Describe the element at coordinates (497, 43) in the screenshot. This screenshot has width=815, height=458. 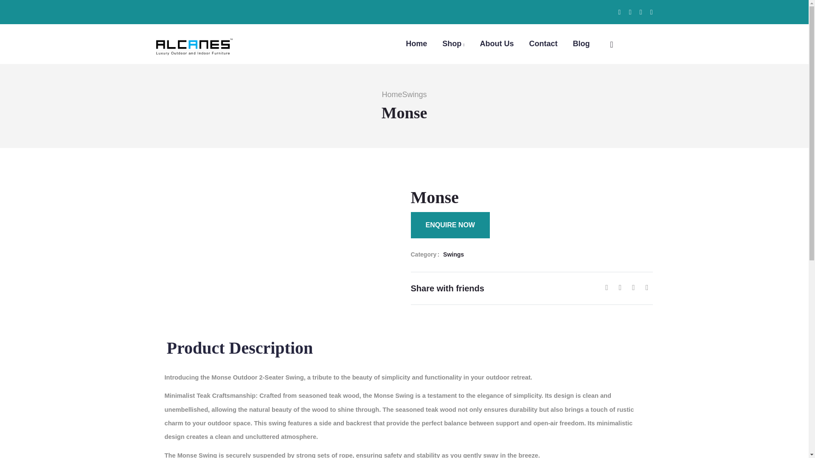
I see `About Us` at that location.